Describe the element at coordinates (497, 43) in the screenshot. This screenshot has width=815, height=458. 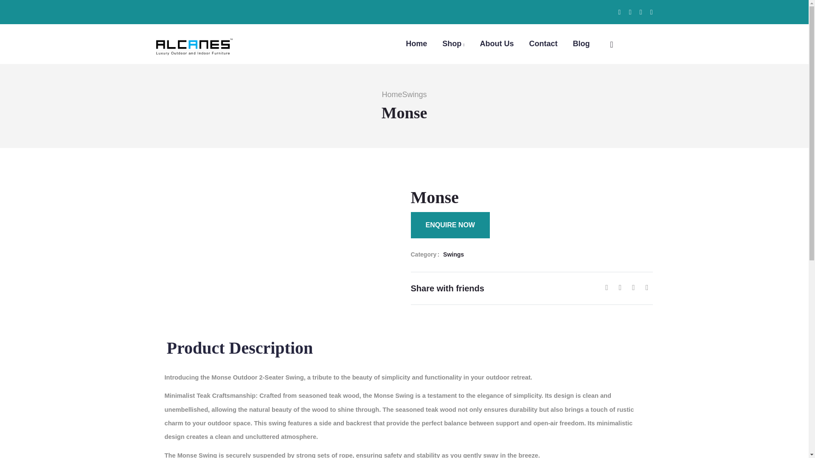
I see `About Us` at that location.